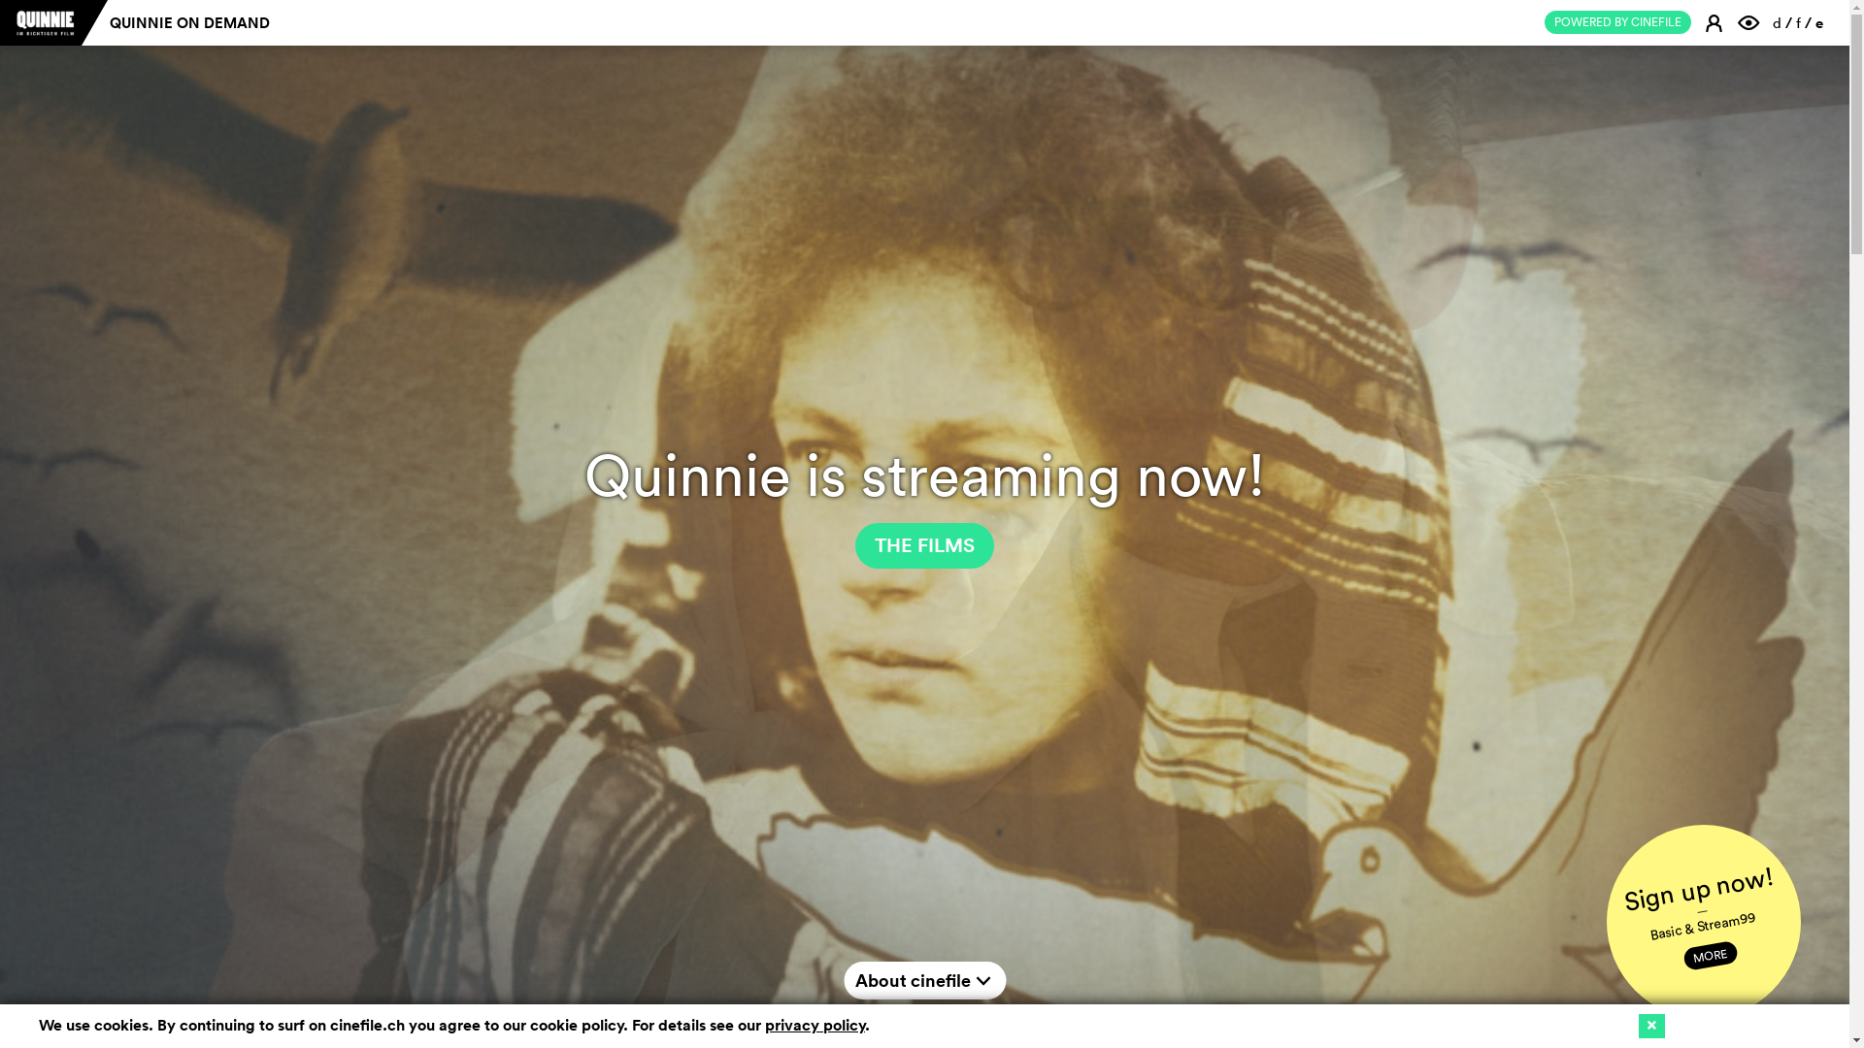 Image resolution: width=1864 pixels, height=1048 pixels. What do you see at coordinates (1751, 21) in the screenshot?
I see `F` at bounding box center [1751, 21].